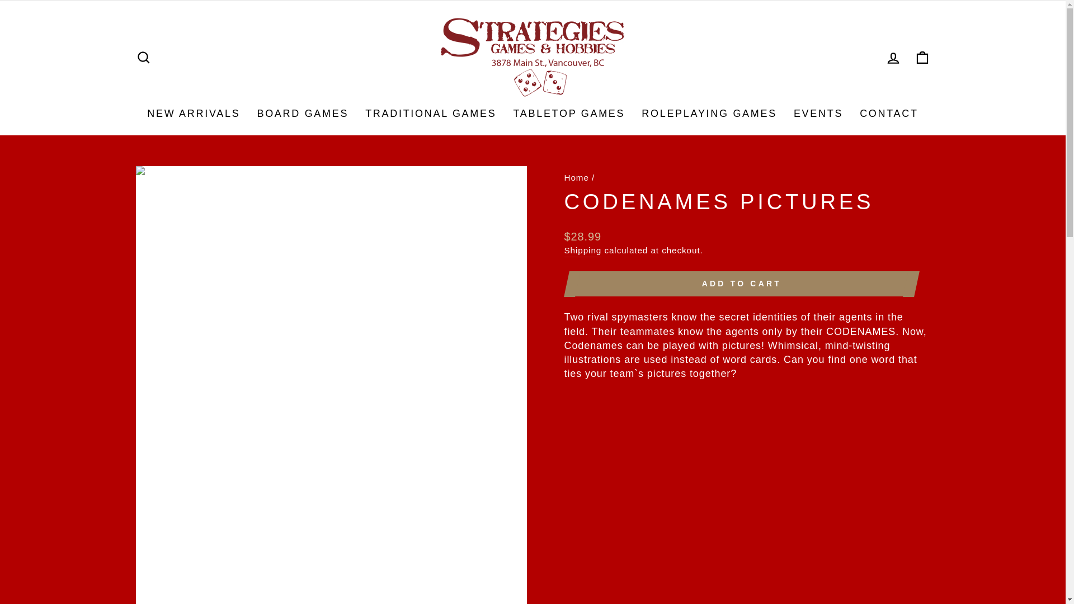  What do you see at coordinates (893, 58) in the screenshot?
I see `LOG IN` at bounding box center [893, 58].